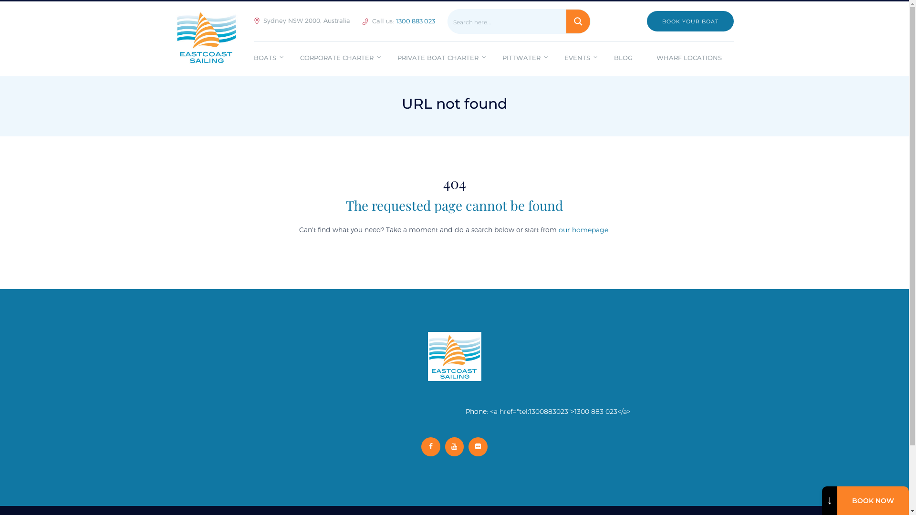 This screenshot has width=916, height=515. I want to click on our homepage, so click(583, 230).